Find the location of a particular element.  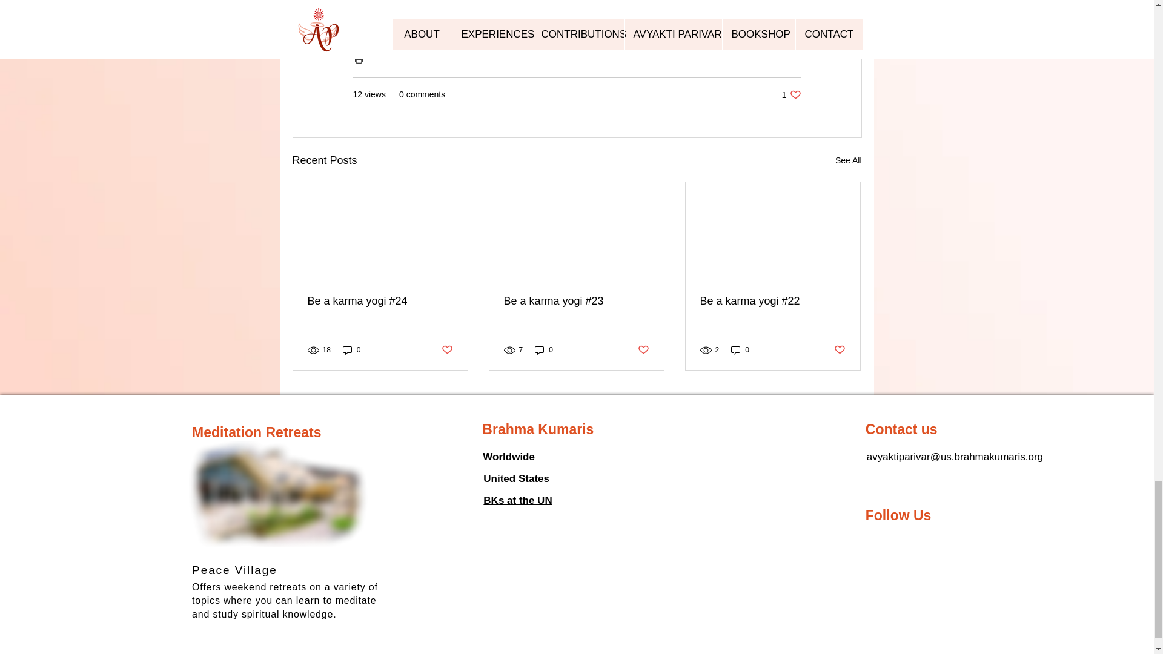

See All is located at coordinates (848, 160).